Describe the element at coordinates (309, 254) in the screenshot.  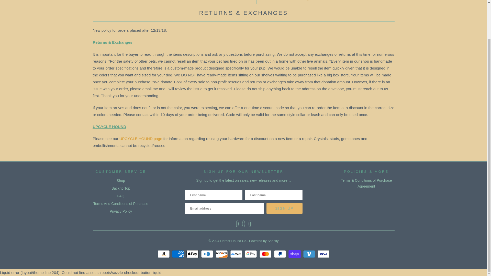
I see `Venmo` at that location.